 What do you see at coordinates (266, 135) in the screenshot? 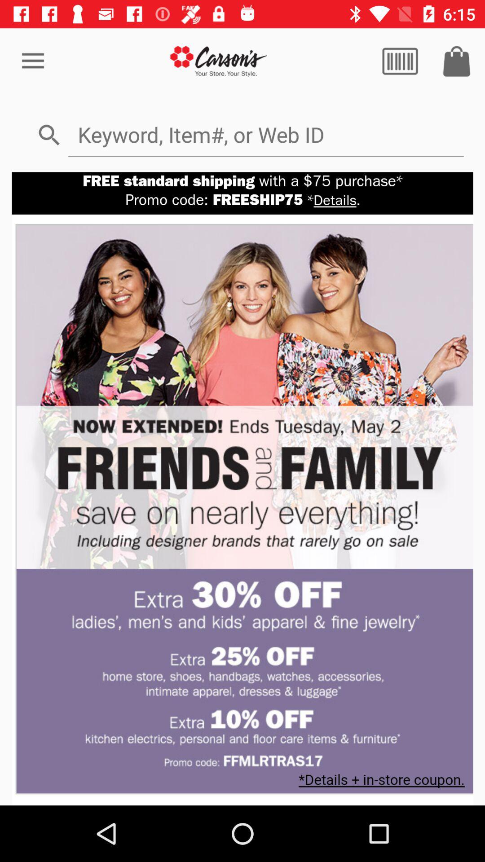
I see `go to search` at bounding box center [266, 135].